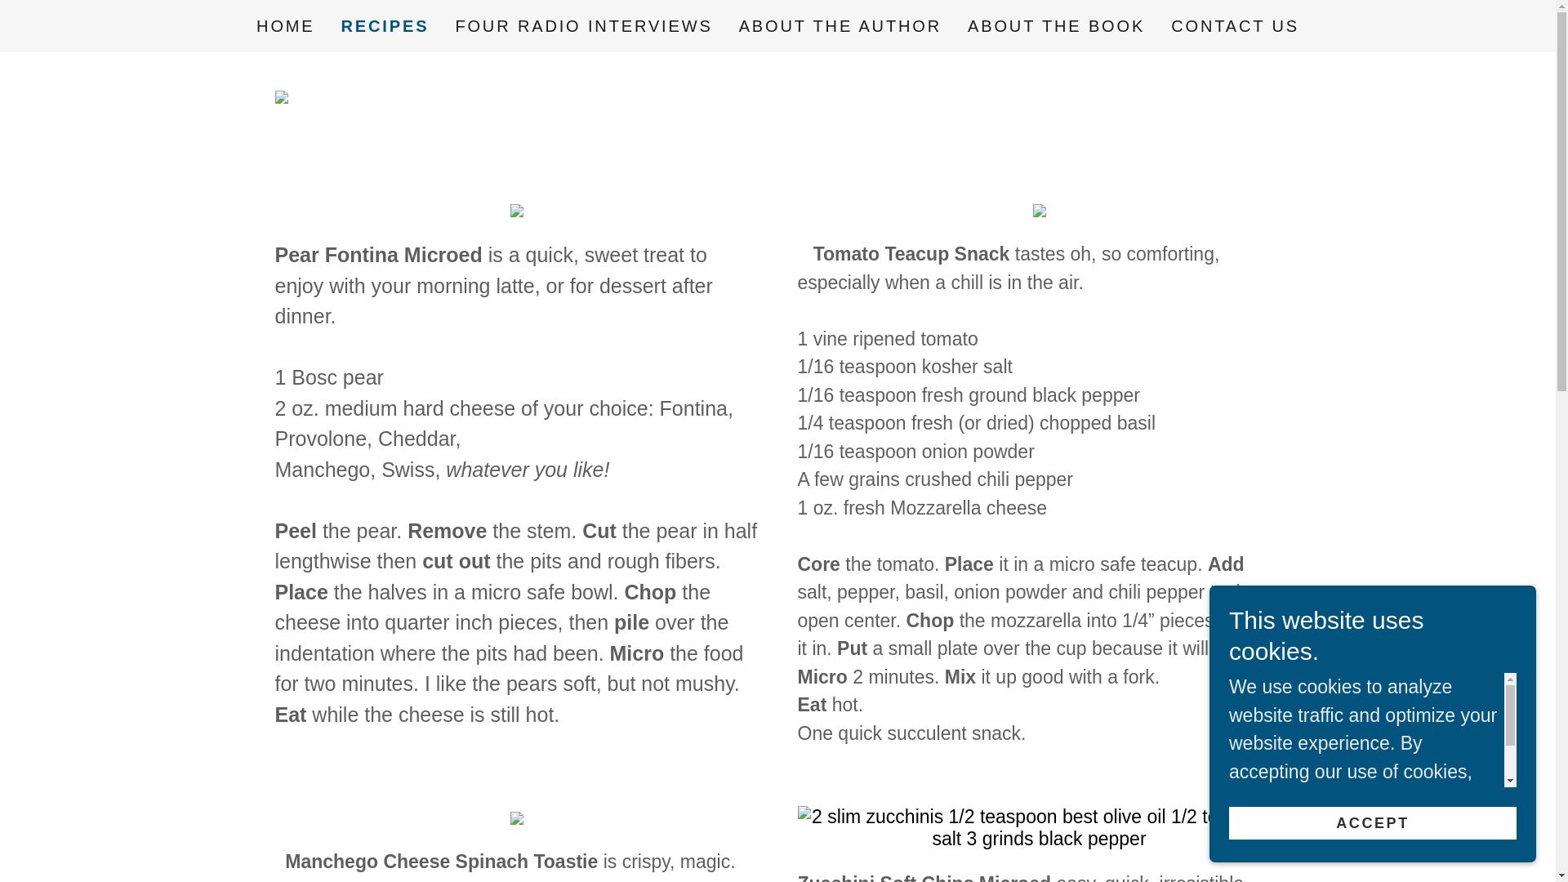  Describe the element at coordinates (583, 26) in the screenshot. I see `FOUR RADIO INTERVIEWS` at that location.